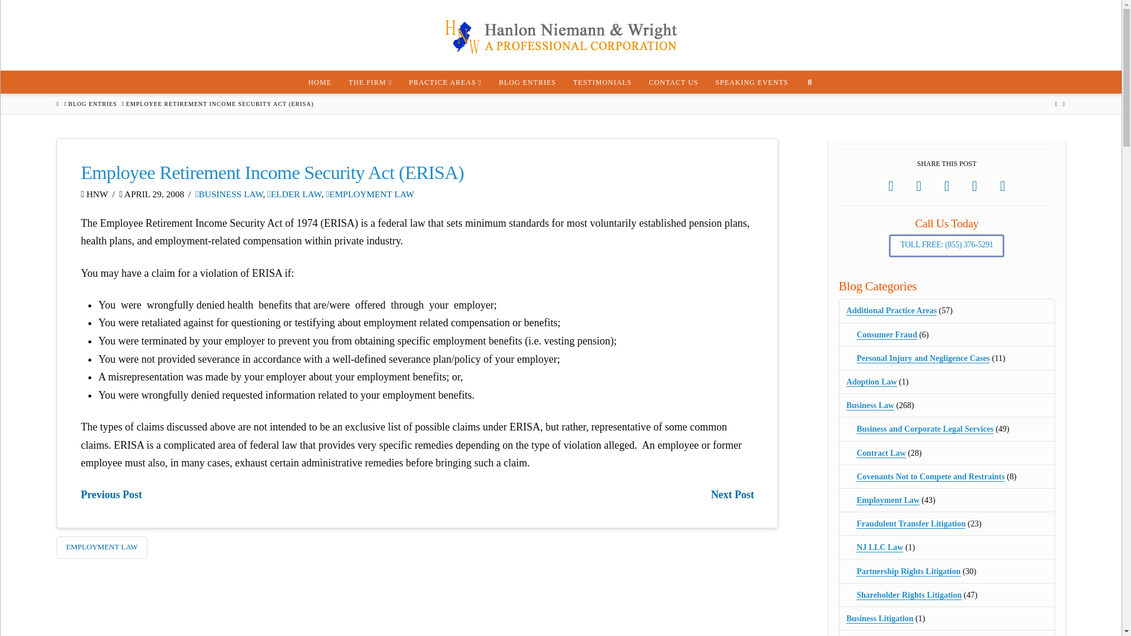 This screenshot has width=1131, height=636. What do you see at coordinates (919, 186) in the screenshot?
I see `Share on Twitter` at bounding box center [919, 186].